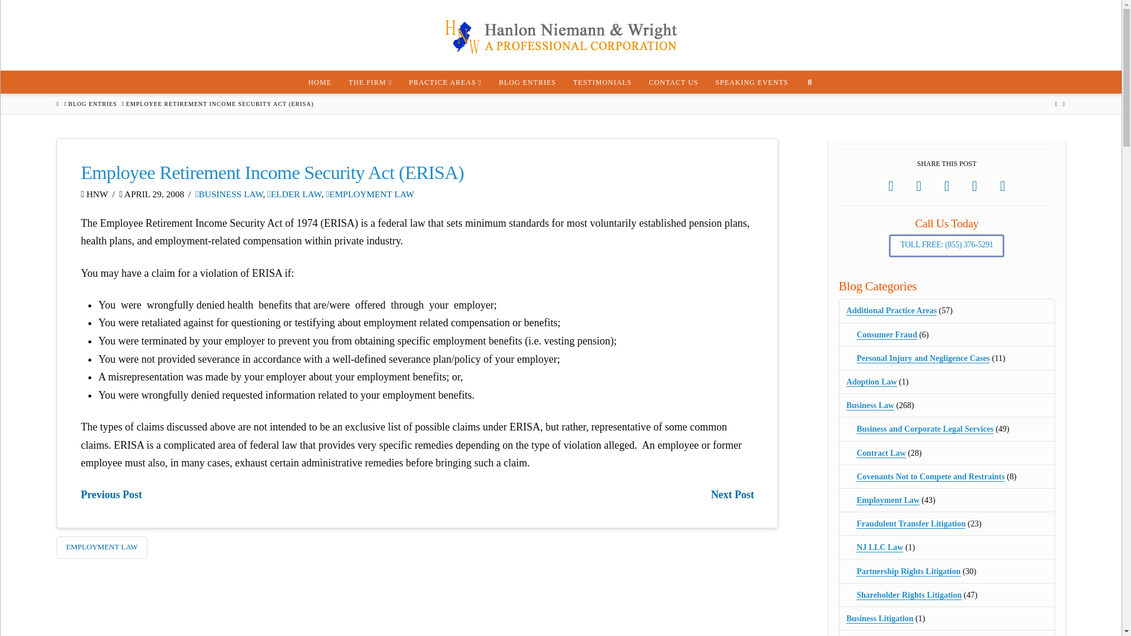 This screenshot has width=1131, height=636. What do you see at coordinates (919, 186) in the screenshot?
I see `Share on Twitter` at bounding box center [919, 186].